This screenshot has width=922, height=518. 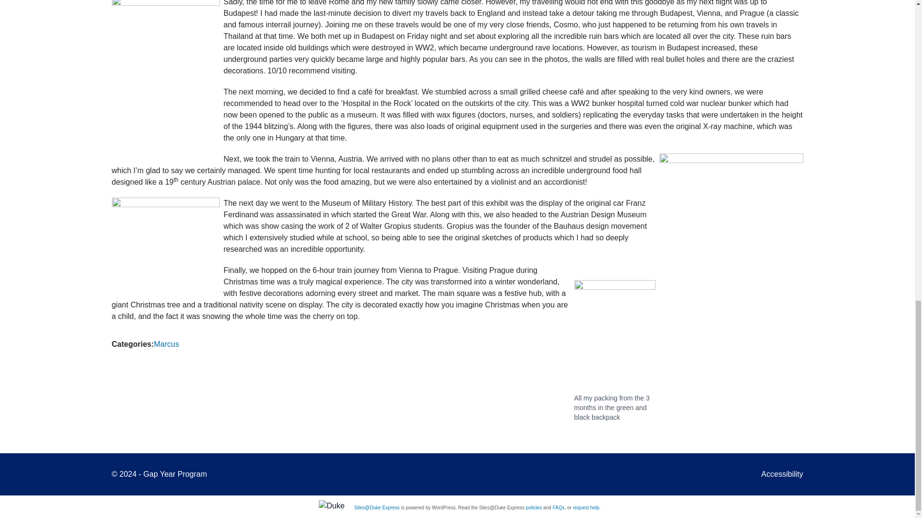 I want to click on request help, so click(x=586, y=507).